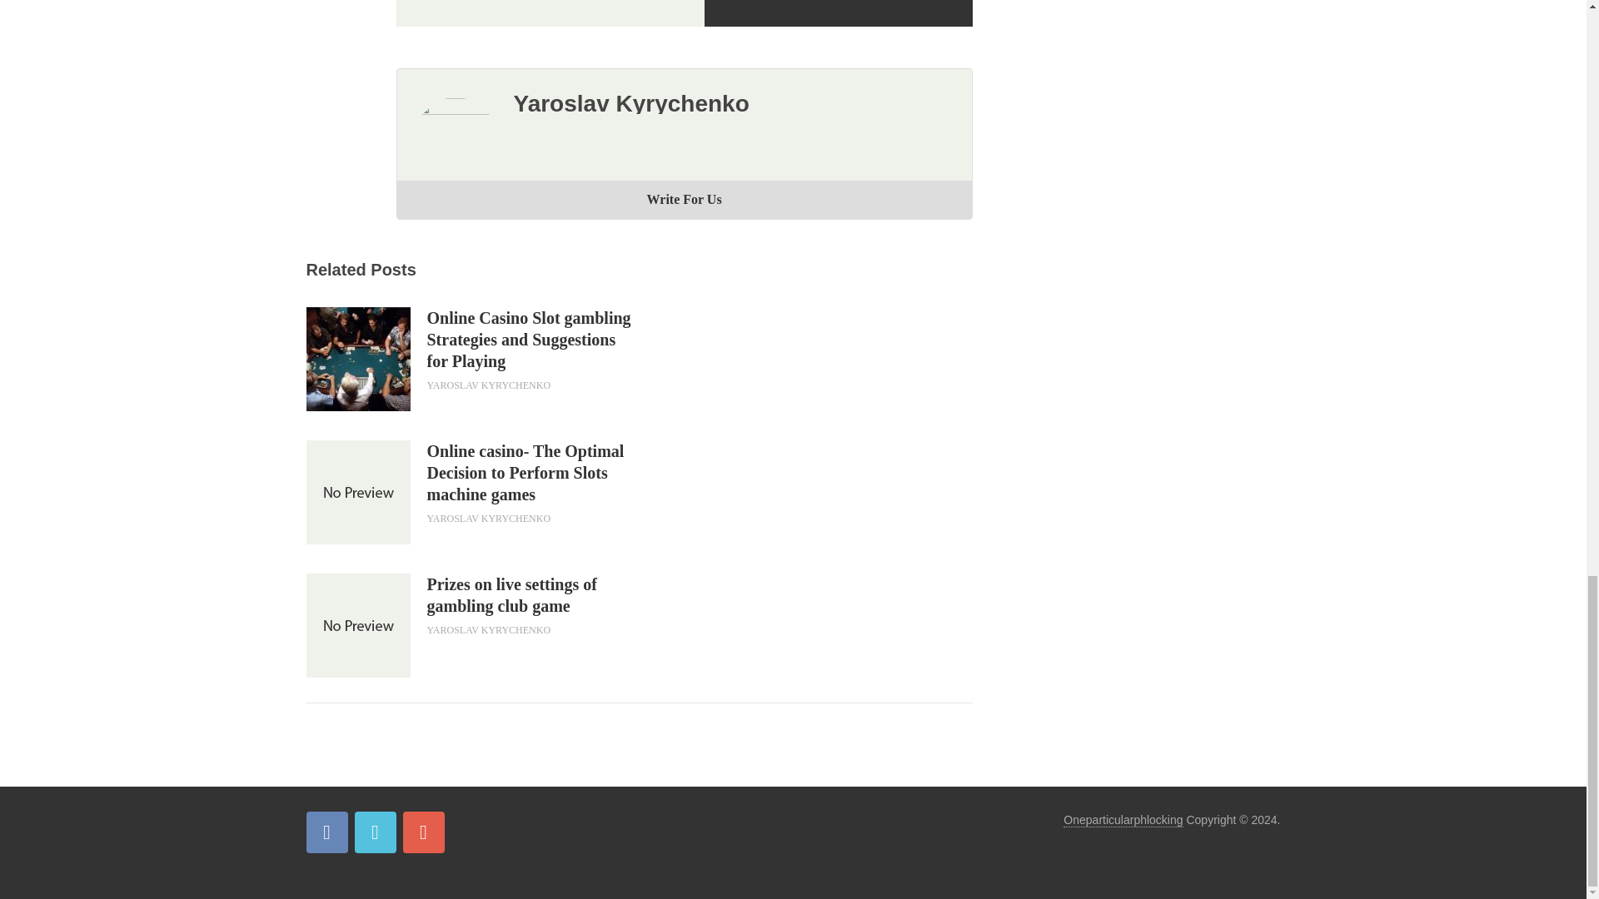 The height and width of the screenshot is (899, 1599). Describe the element at coordinates (488, 385) in the screenshot. I see `YAROSLAV KYRYCHENKO` at that location.